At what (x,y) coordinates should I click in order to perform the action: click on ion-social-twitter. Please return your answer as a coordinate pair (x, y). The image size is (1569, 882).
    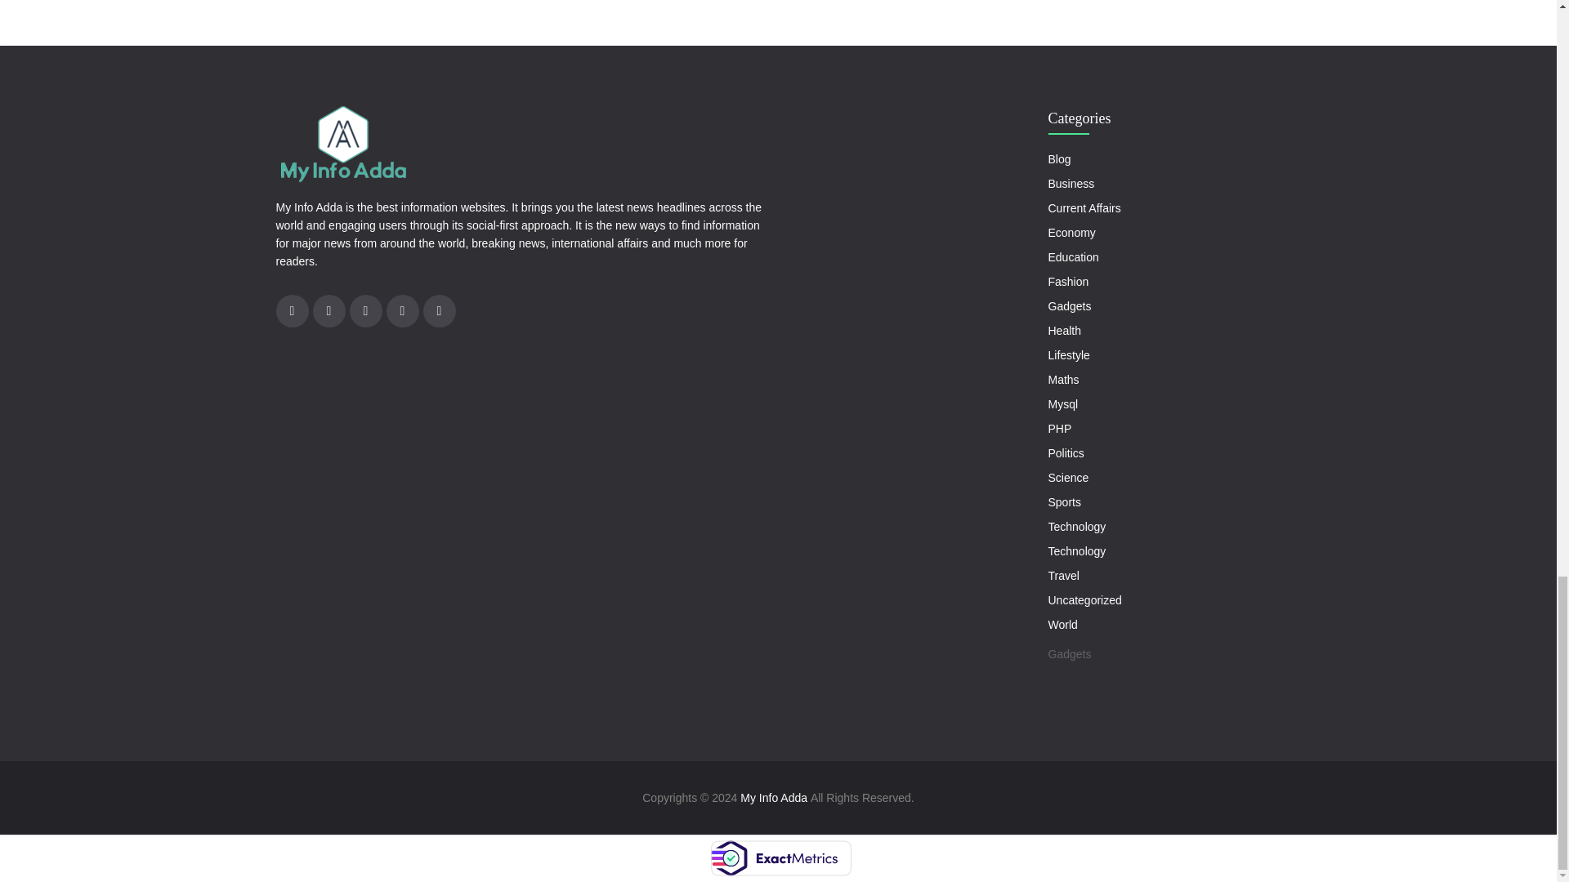
    Looking at the image, I should click on (366, 310).